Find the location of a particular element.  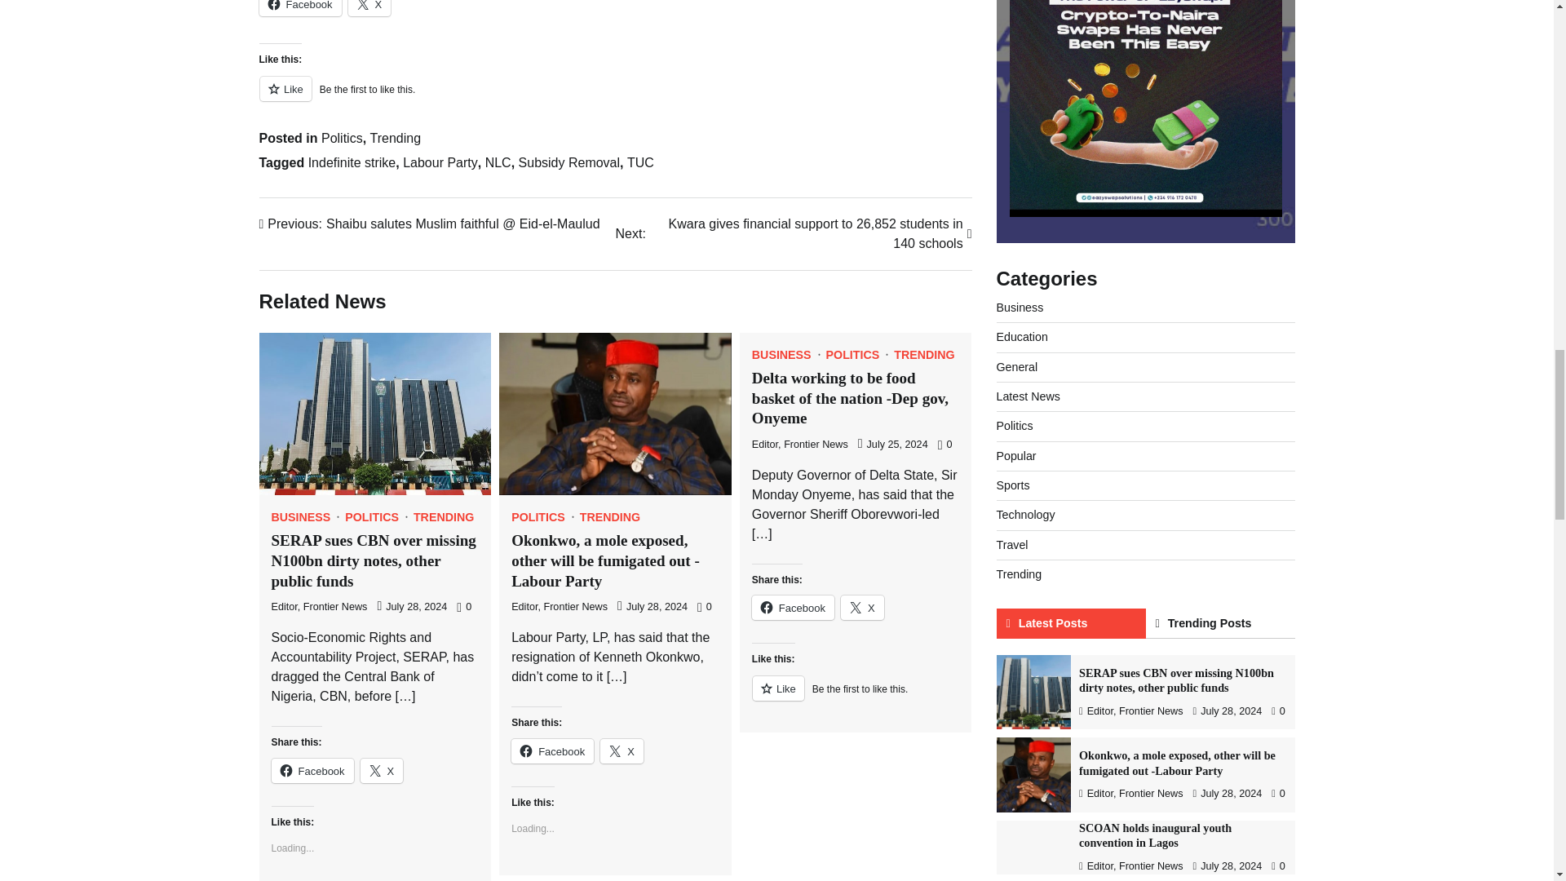

Click to share on Facebook is located at coordinates (552, 751).